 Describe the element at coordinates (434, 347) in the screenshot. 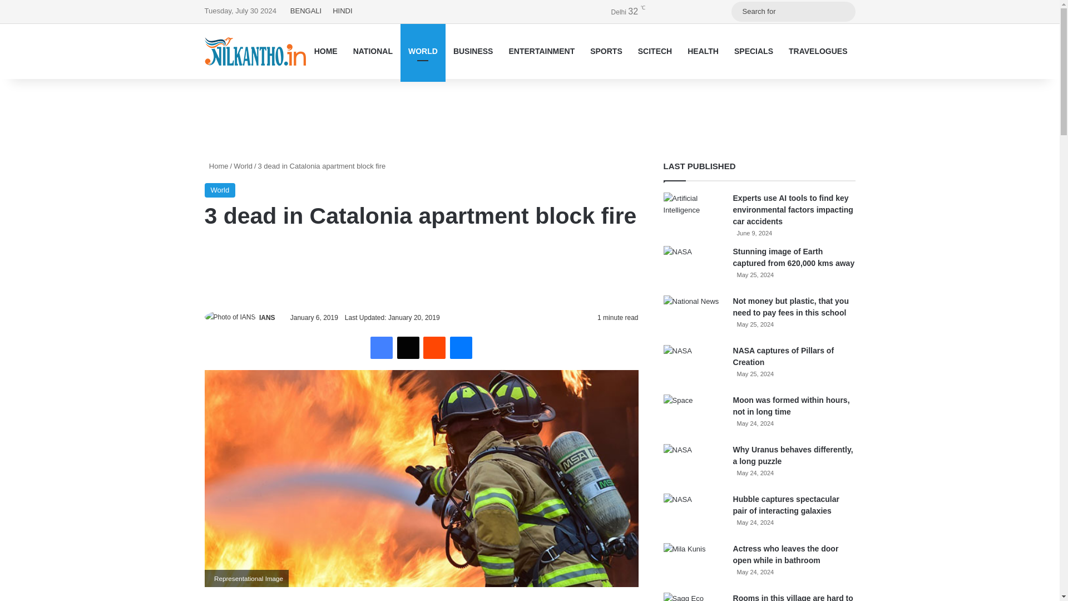

I see `Reddit` at that location.